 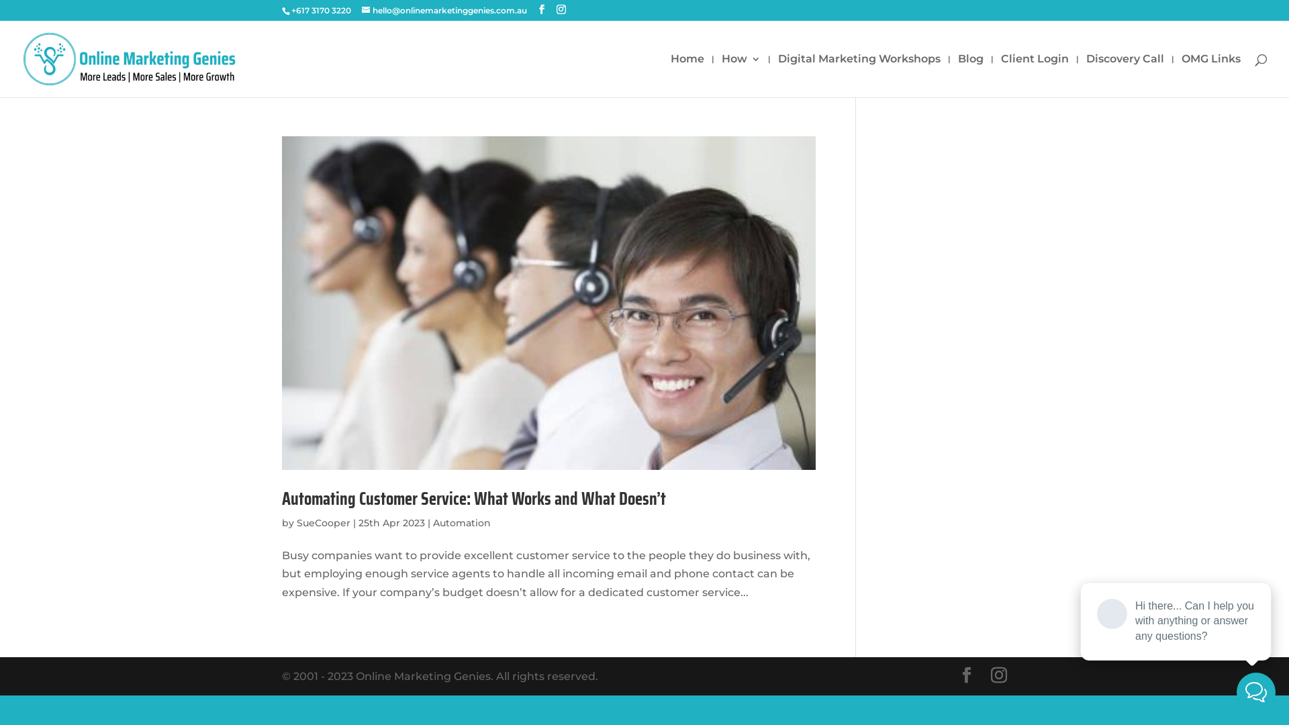 What do you see at coordinates (1211, 76) in the screenshot?
I see `OMG Links` at bounding box center [1211, 76].